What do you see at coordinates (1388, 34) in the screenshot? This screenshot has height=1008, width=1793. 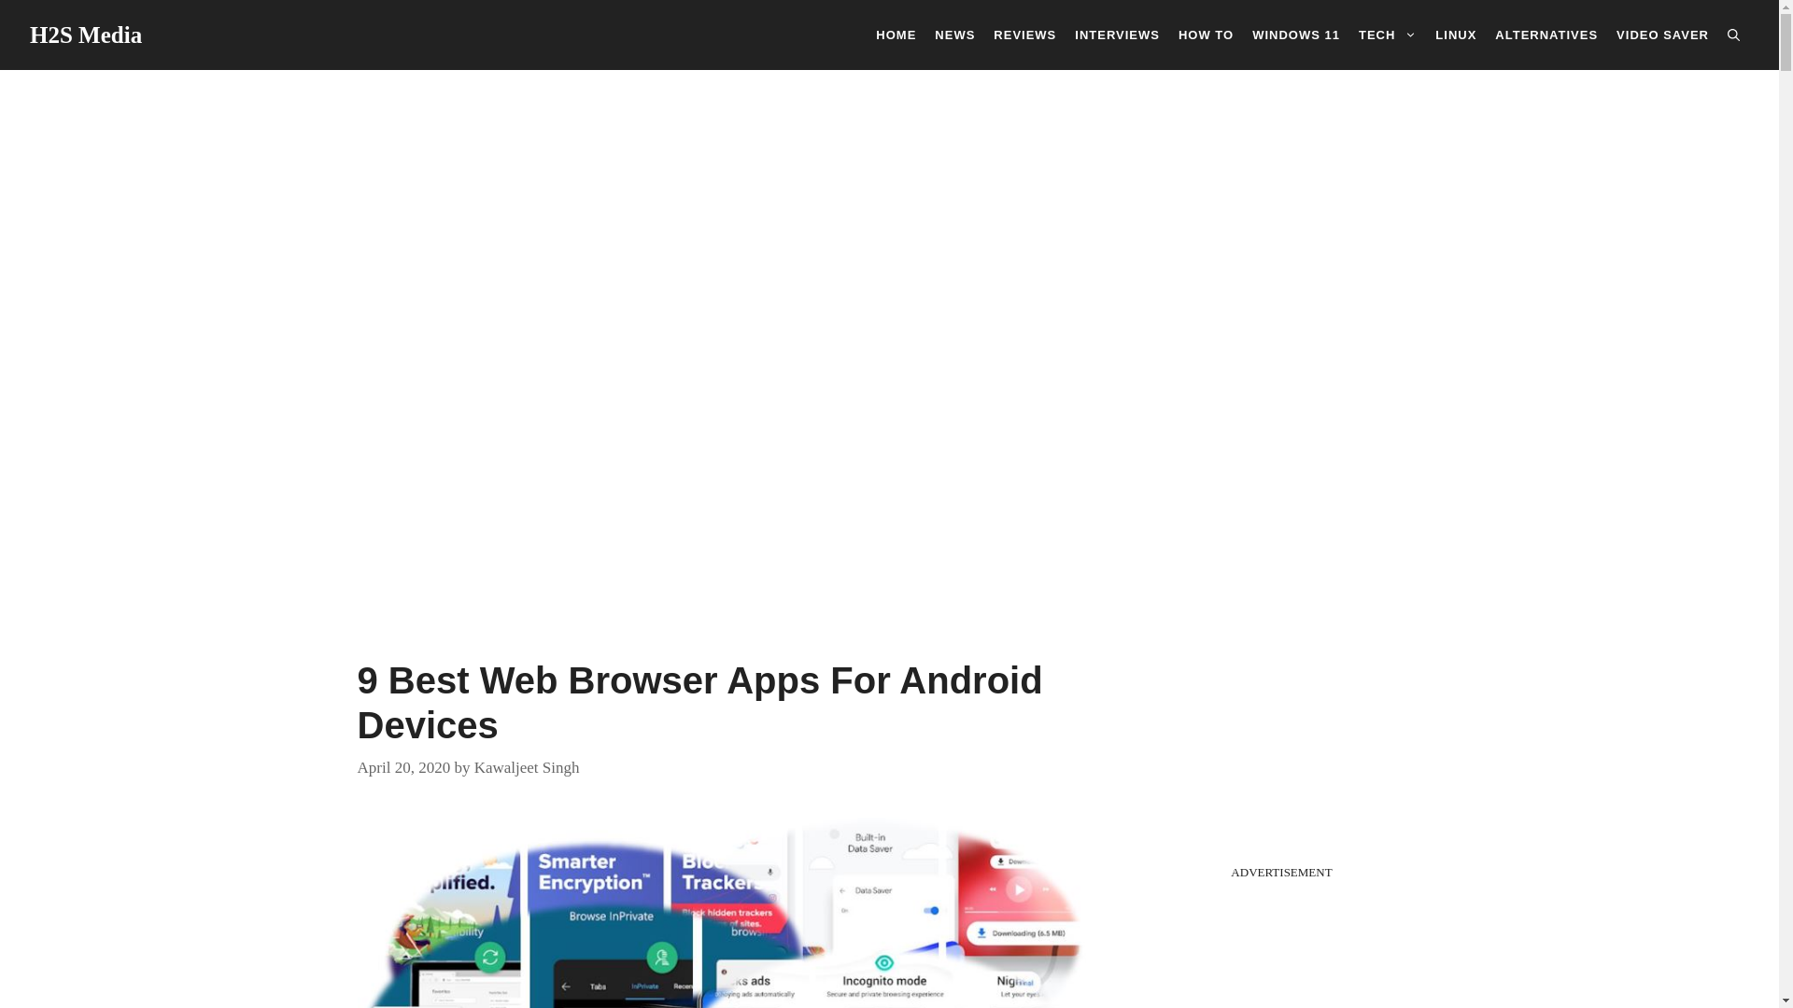 I see `TECH` at bounding box center [1388, 34].